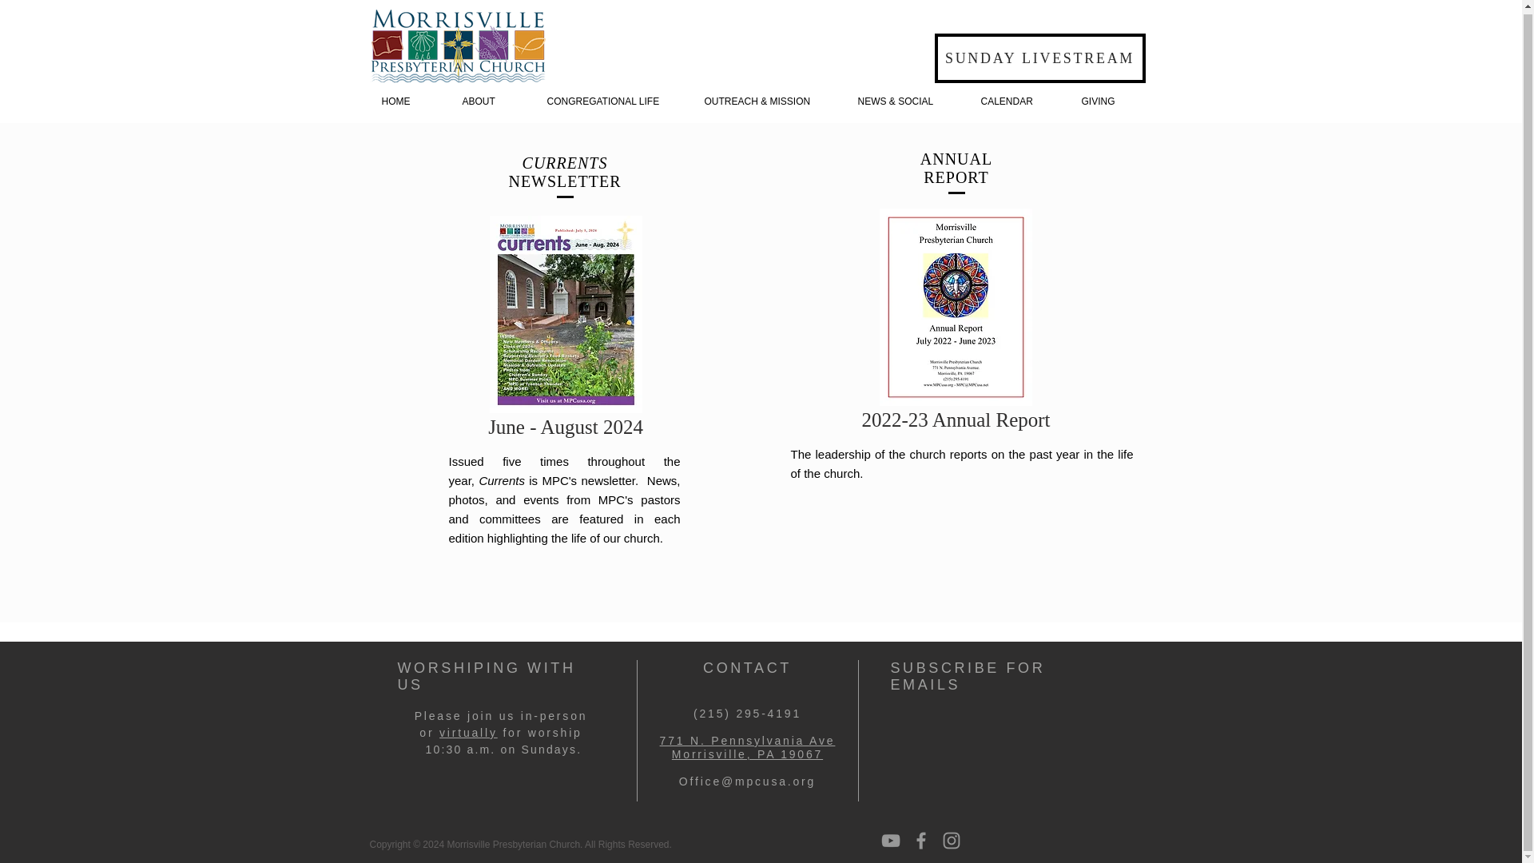 Image resolution: width=1534 pixels, height=863 pixels. What do you see at coordinates (566, 331) in the screenshot?
I see `virtually` at bounding box center [566, 331].